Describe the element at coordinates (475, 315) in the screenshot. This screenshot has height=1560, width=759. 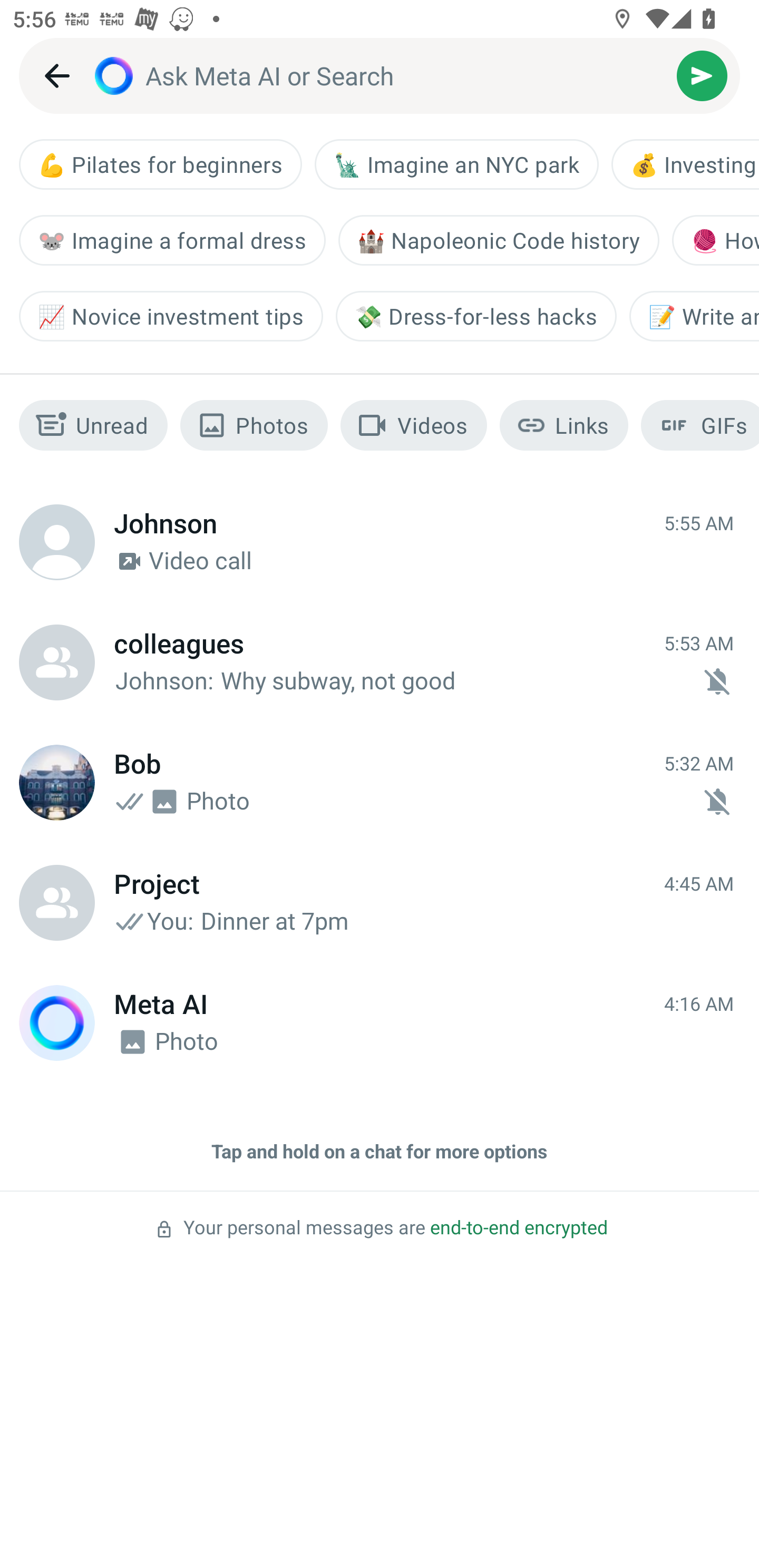
I see `💸 Dress-for-less hacks` at that location.